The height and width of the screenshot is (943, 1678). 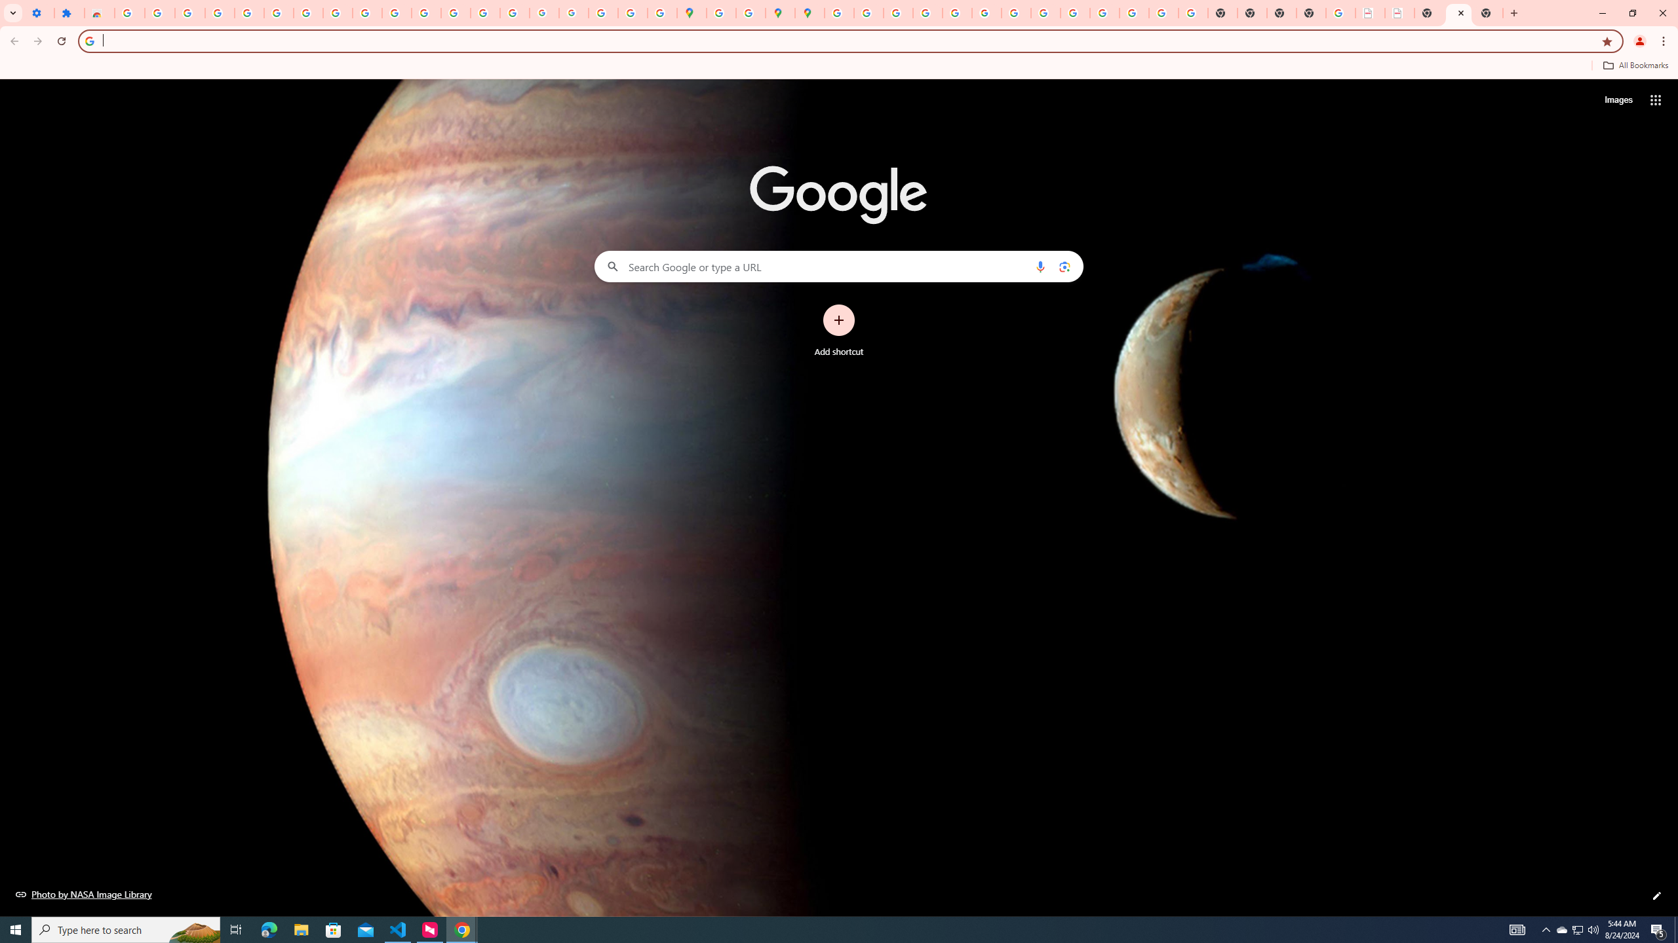 What do you see at coordinates (69, 13) in the screenshot?
I see `Extensions` at bounding box center [69, 13].